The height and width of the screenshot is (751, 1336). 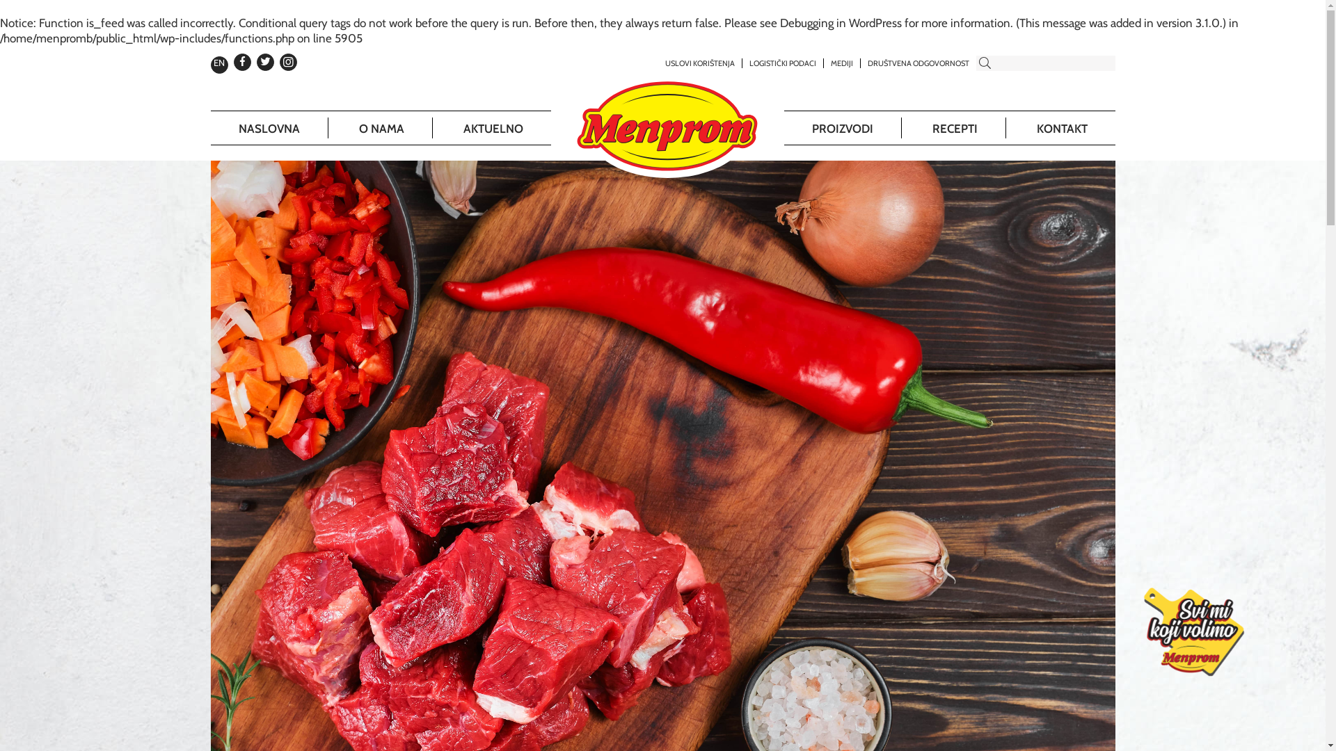 What do you see at coordinates (842, 63) in the screenshot?
I see `MEDIJI` at bounding box center [842, 63].